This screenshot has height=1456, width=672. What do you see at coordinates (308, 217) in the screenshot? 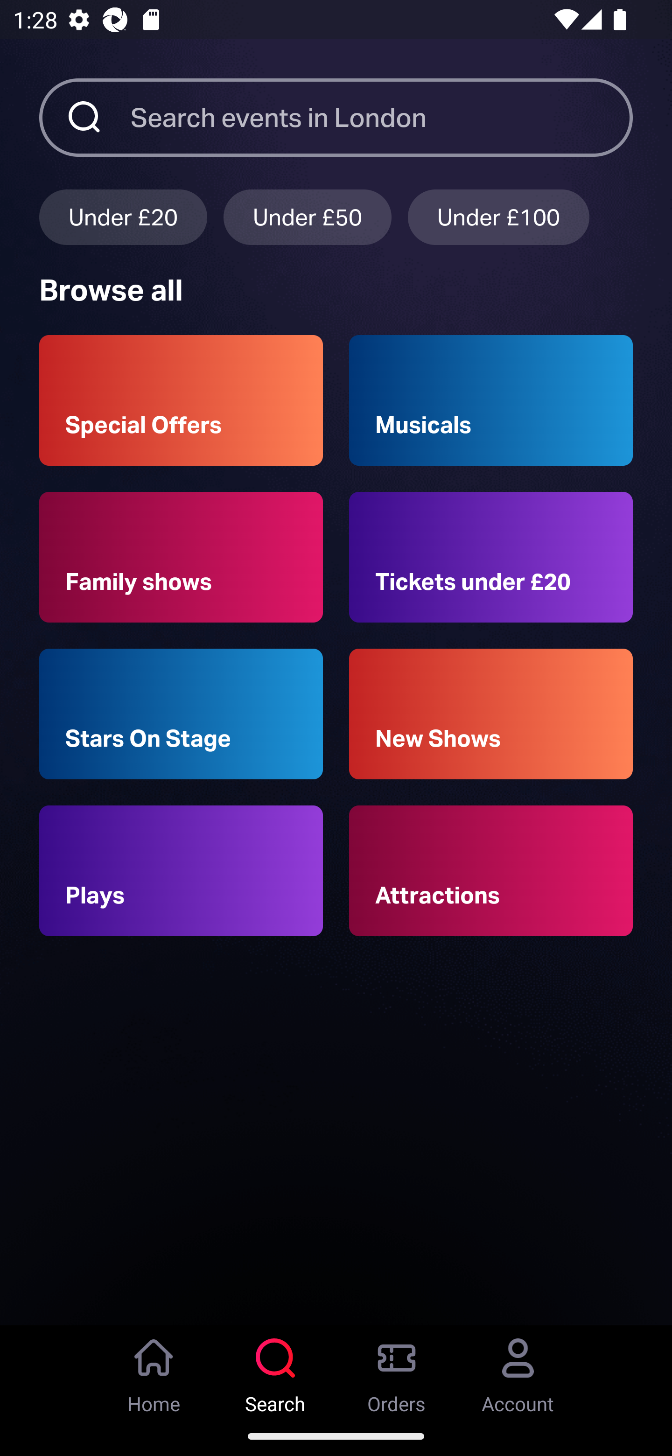
I see `Under £50` at bounding box center [308, 217].